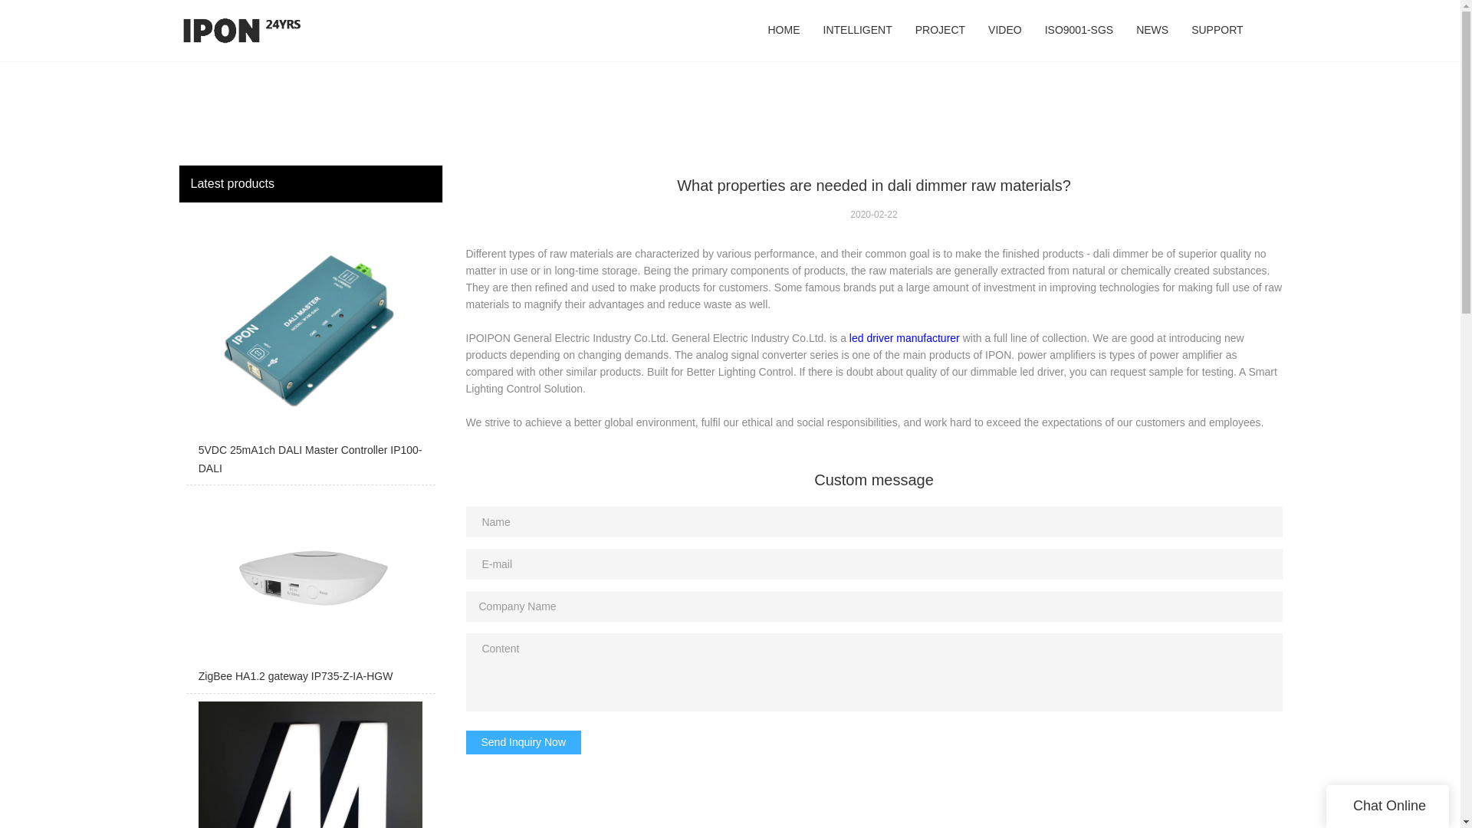 The height and width of the screenshot is (828, 1472). Describe the element at coordinates (524, 741) in the screenshot. I see `Send Inquiry Now` at that location.